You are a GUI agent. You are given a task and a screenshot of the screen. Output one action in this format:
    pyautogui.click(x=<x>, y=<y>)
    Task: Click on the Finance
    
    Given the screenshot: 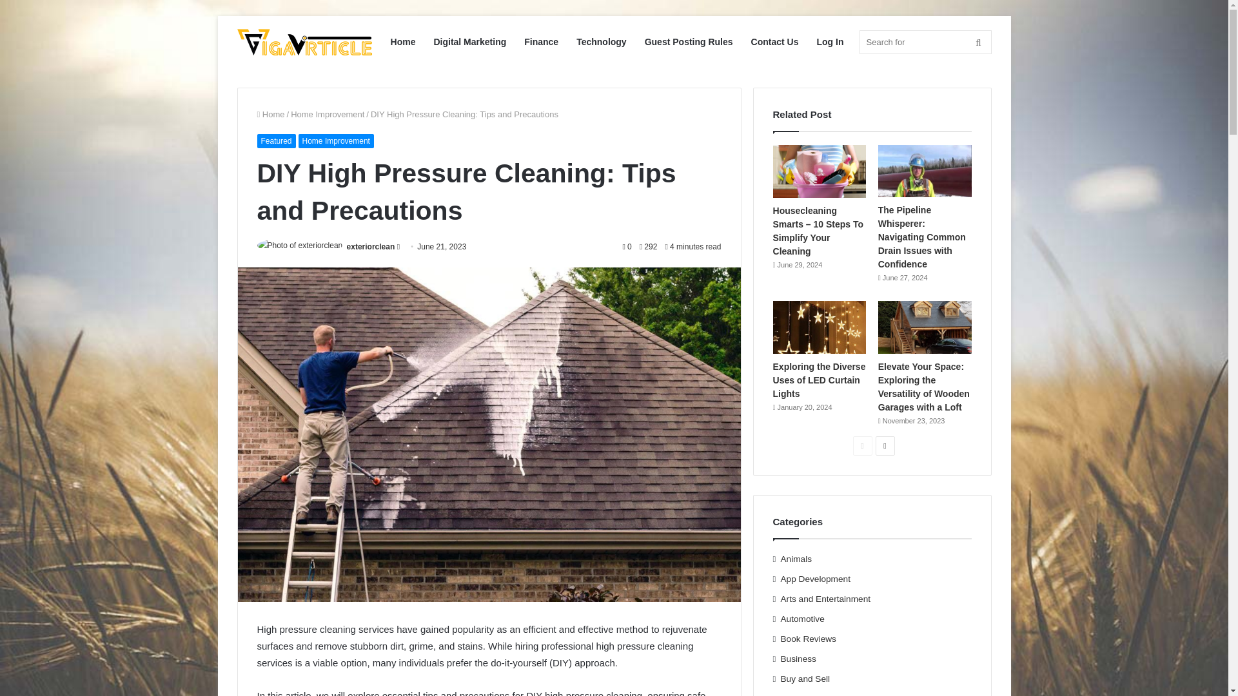 What is the action you would take?
    pyautogui.click(x=540, y=41)
    